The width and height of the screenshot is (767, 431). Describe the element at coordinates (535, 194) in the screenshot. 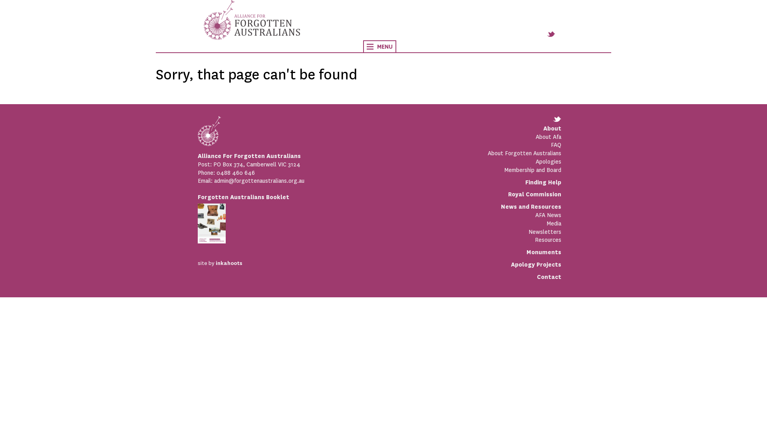

I see `Royal Commission` at that location.